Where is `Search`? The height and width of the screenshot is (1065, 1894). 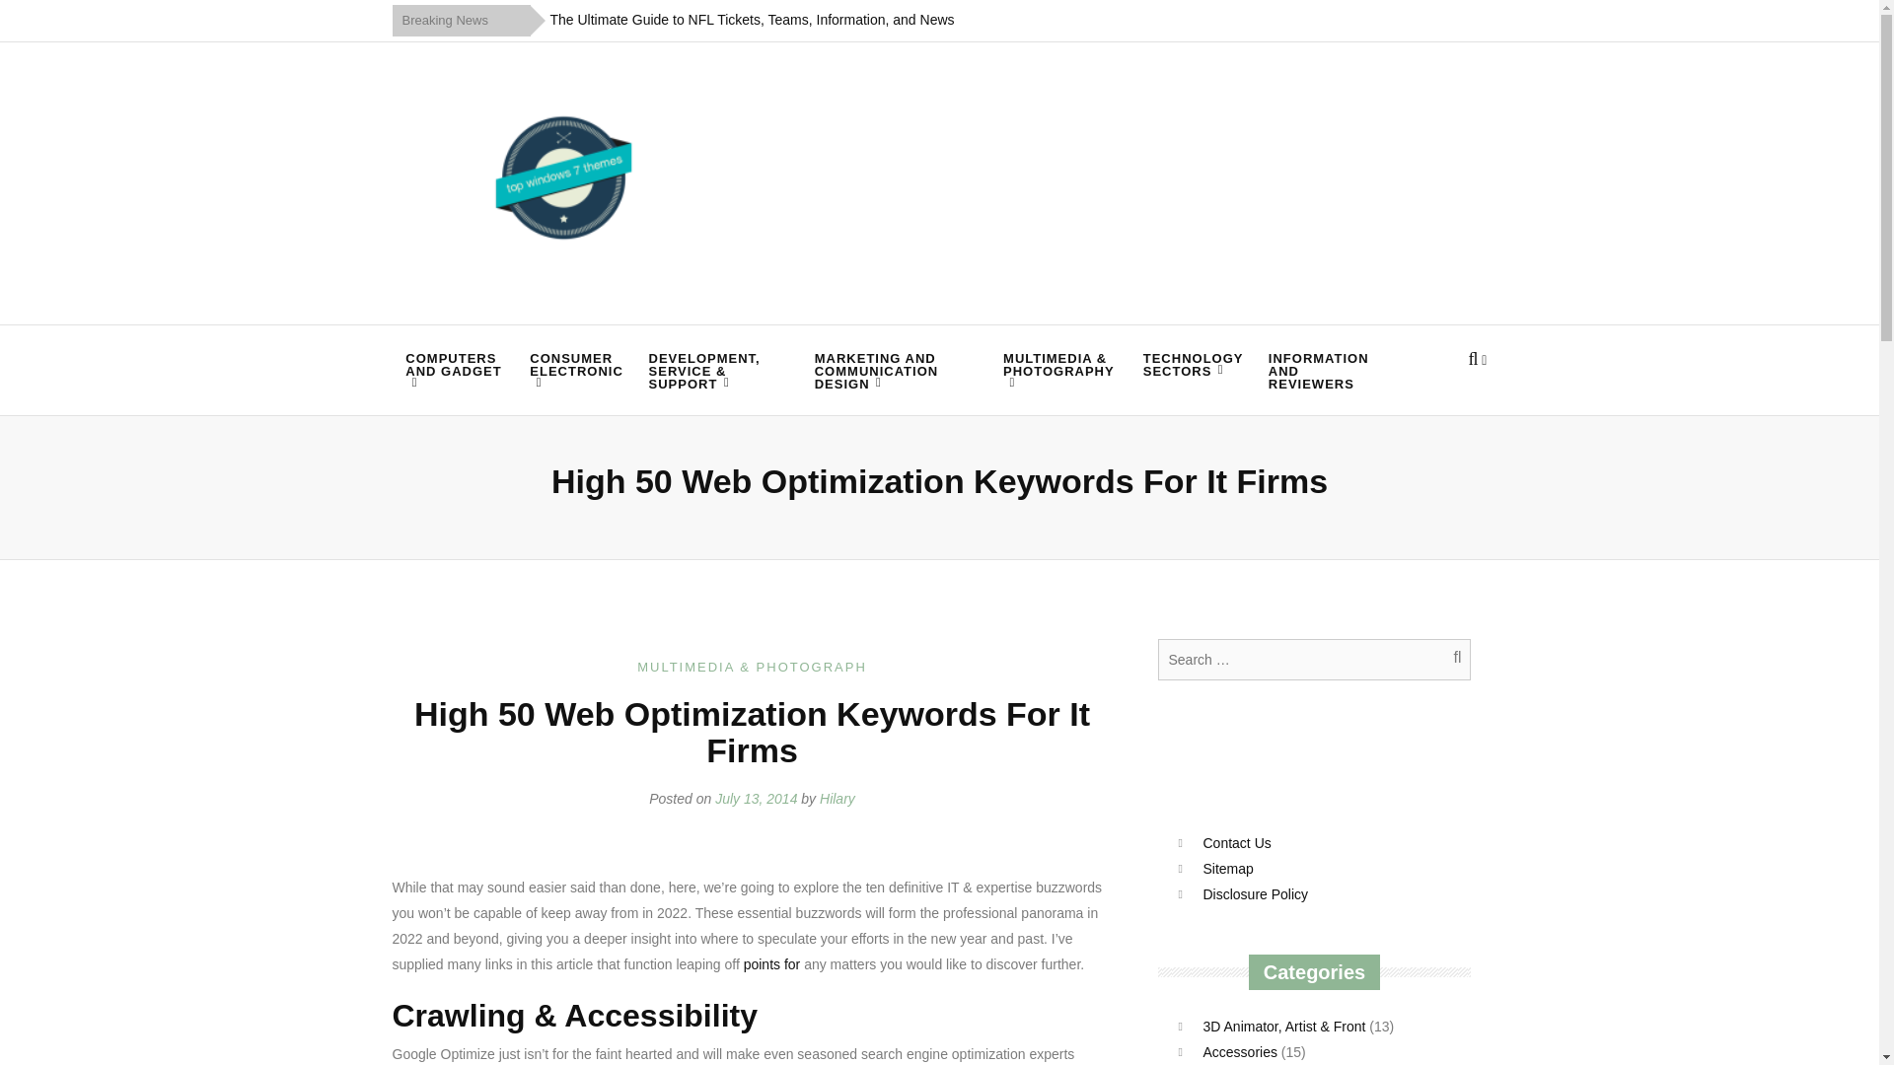
Search is located at coordinates (1446, 659).